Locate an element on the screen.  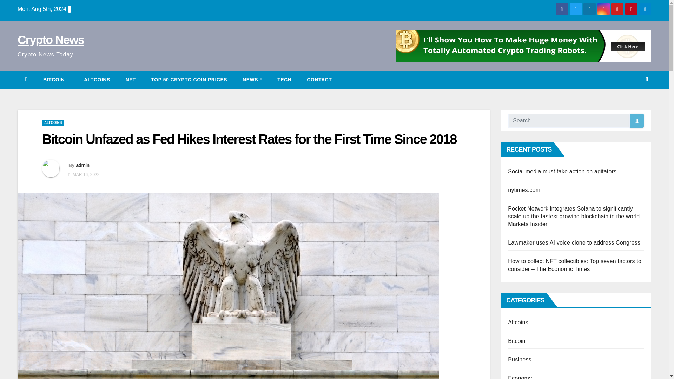
ALTCOINS is located at coordinates (53, 123).